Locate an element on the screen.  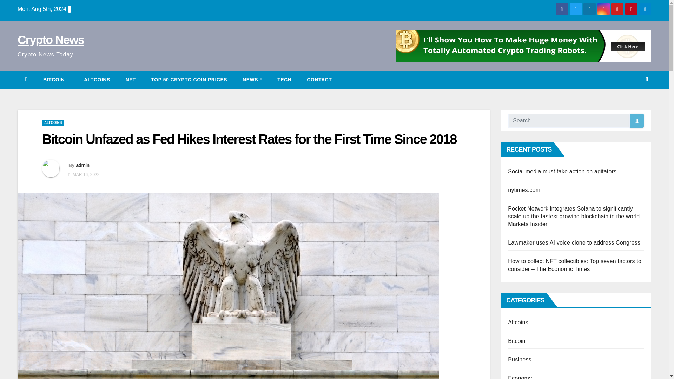
ALTCOINS is located at coordinates (53, 123).